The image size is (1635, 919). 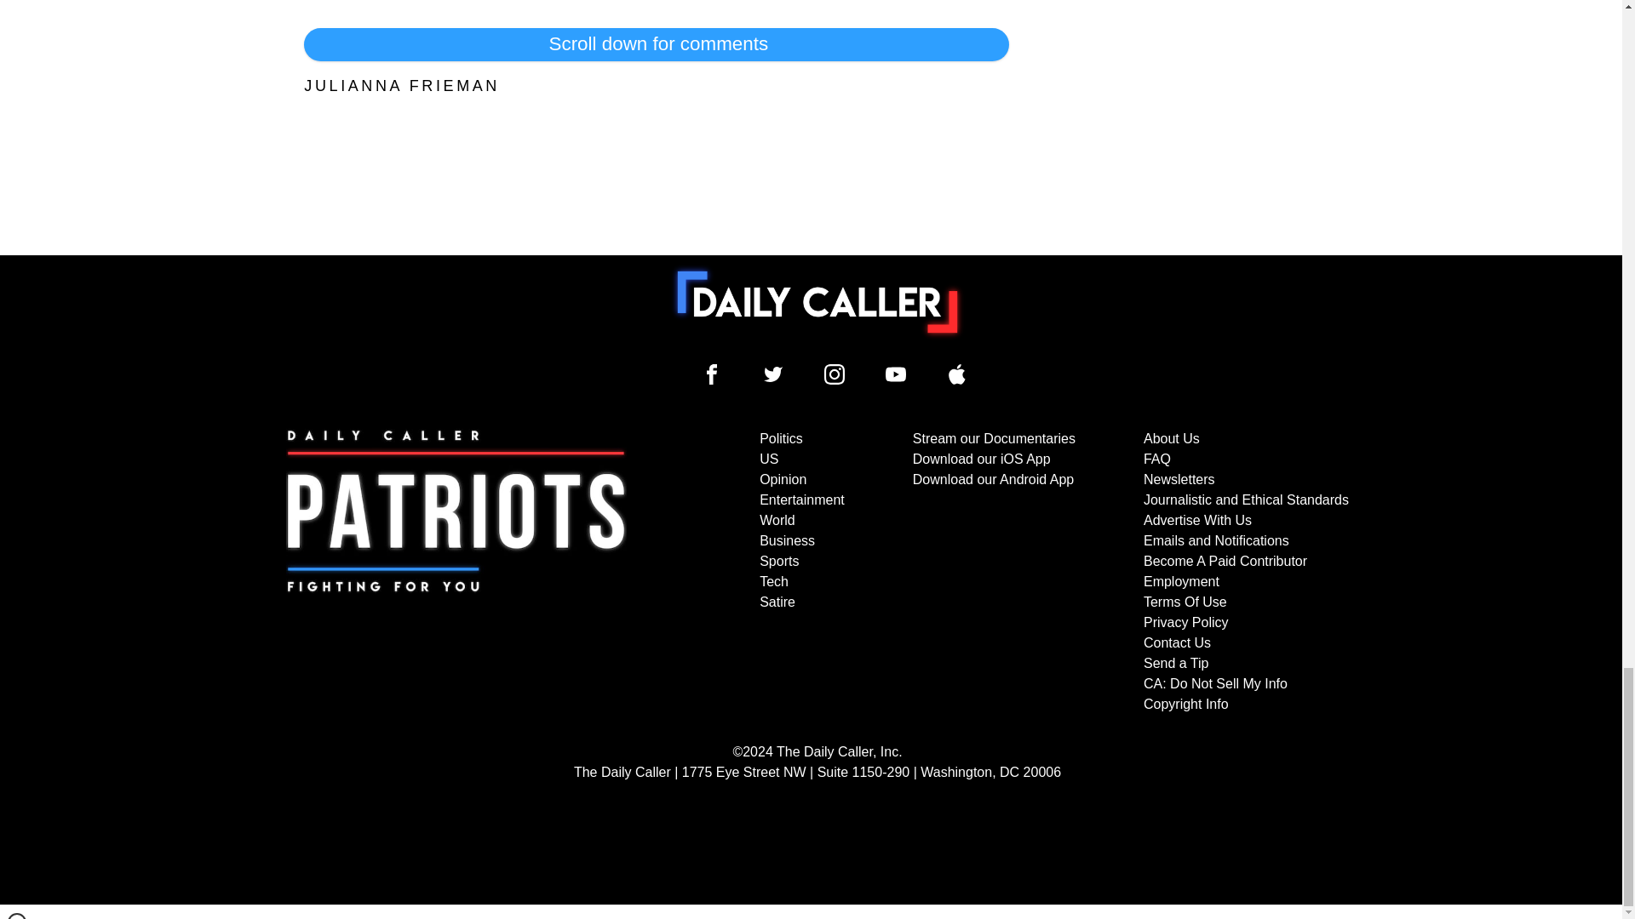 I want to click on Daily Caller Twitter, so click(x=773, y=374).